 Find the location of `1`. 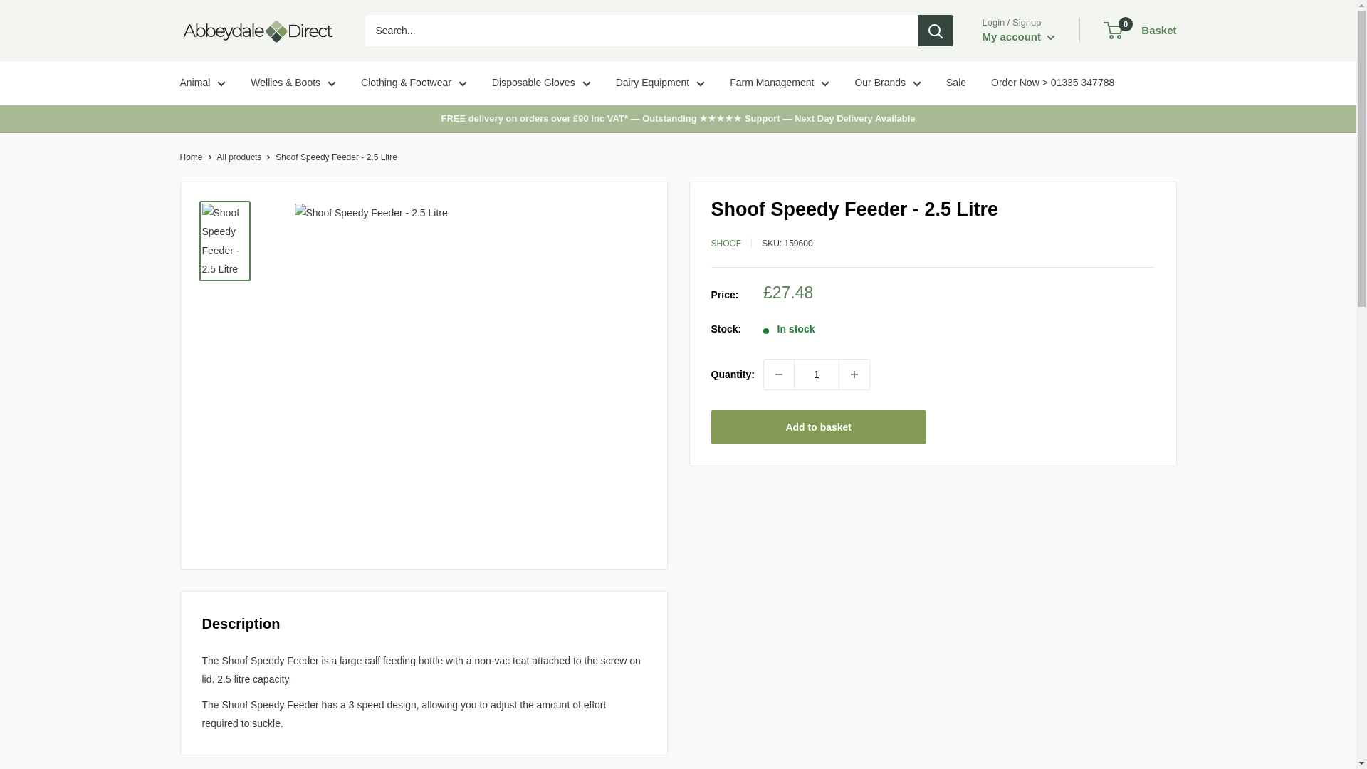

1 is located at coordinates (816, 375).